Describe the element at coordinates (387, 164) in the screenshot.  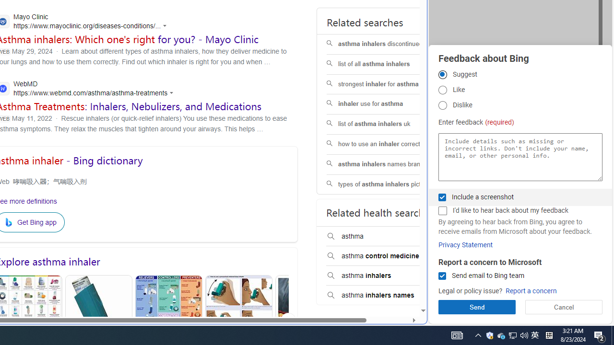
I see `asthma inhalers names brands` at that location.